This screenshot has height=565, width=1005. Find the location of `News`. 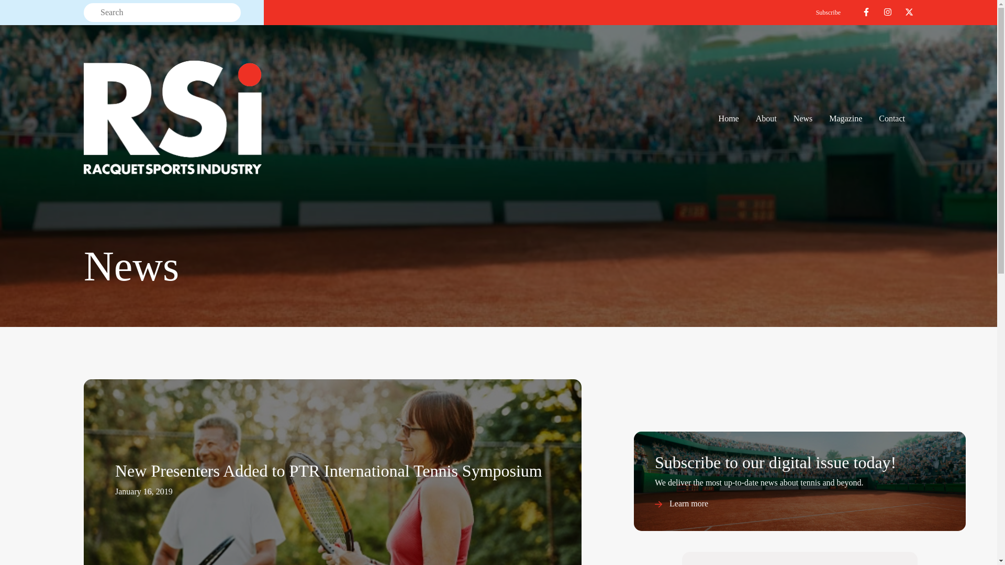

News is located at coordinates (802, 119).